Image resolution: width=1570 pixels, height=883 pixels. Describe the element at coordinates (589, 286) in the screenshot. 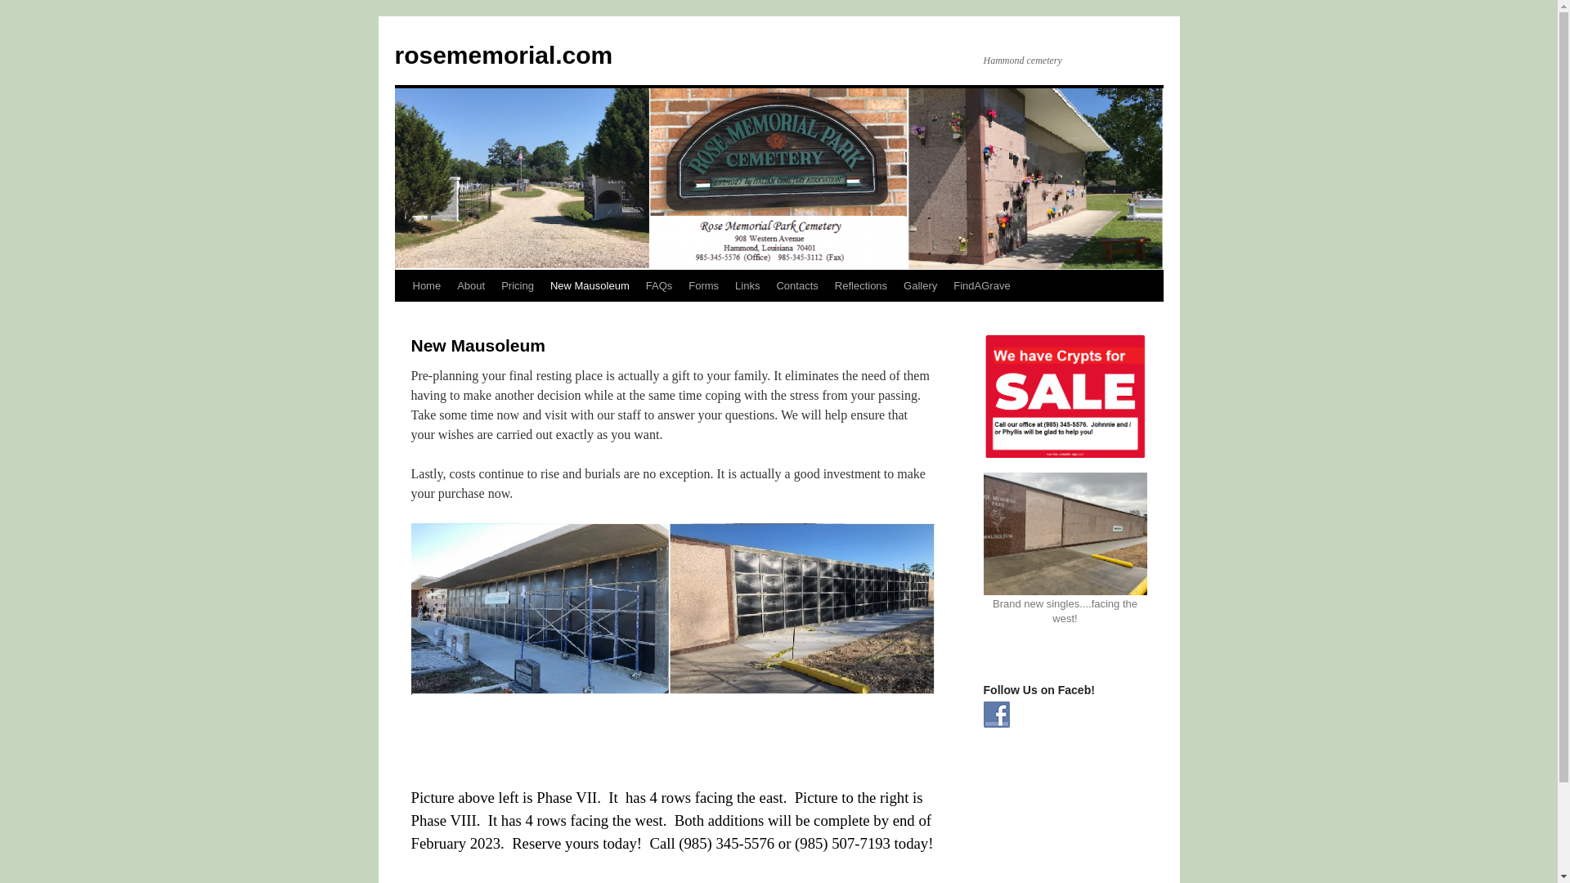

I see `New Mausoleum` at that location.